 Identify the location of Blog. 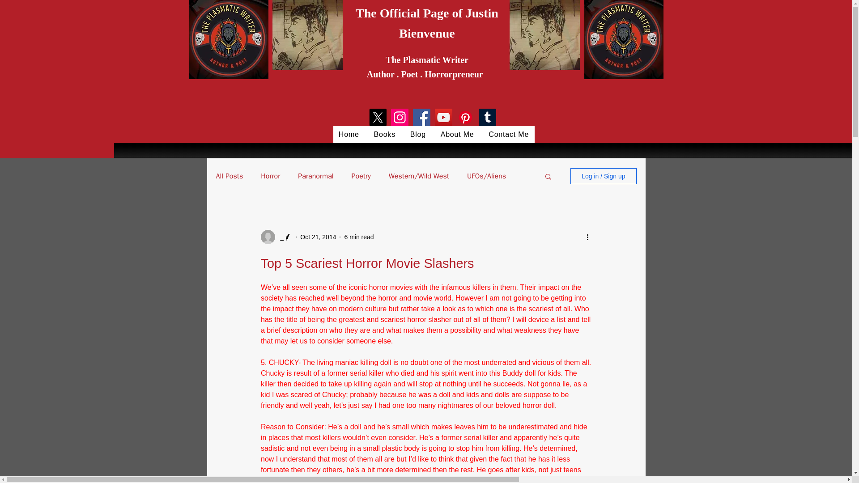
(418, 134).